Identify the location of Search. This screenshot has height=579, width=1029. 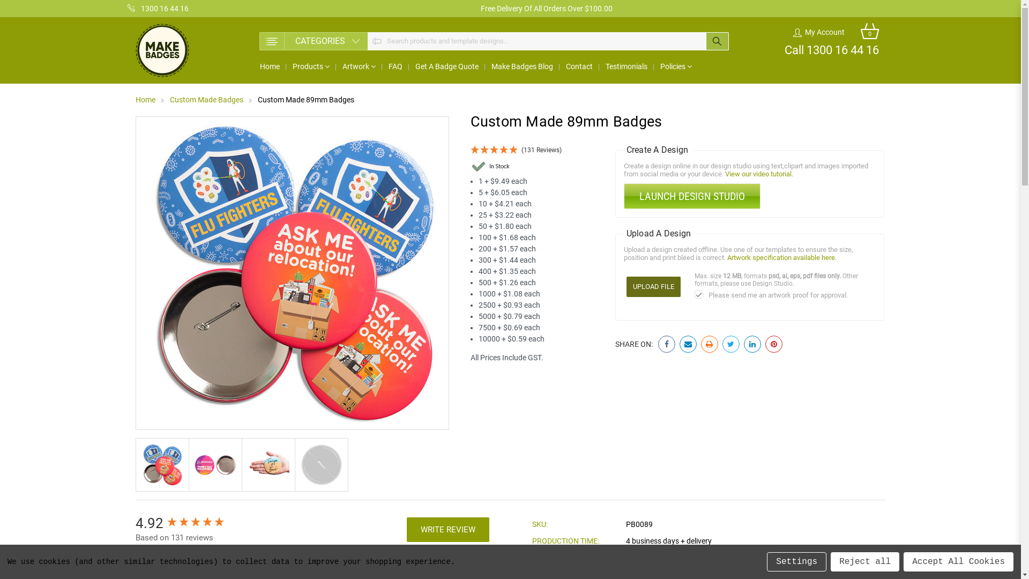
(717, 41).